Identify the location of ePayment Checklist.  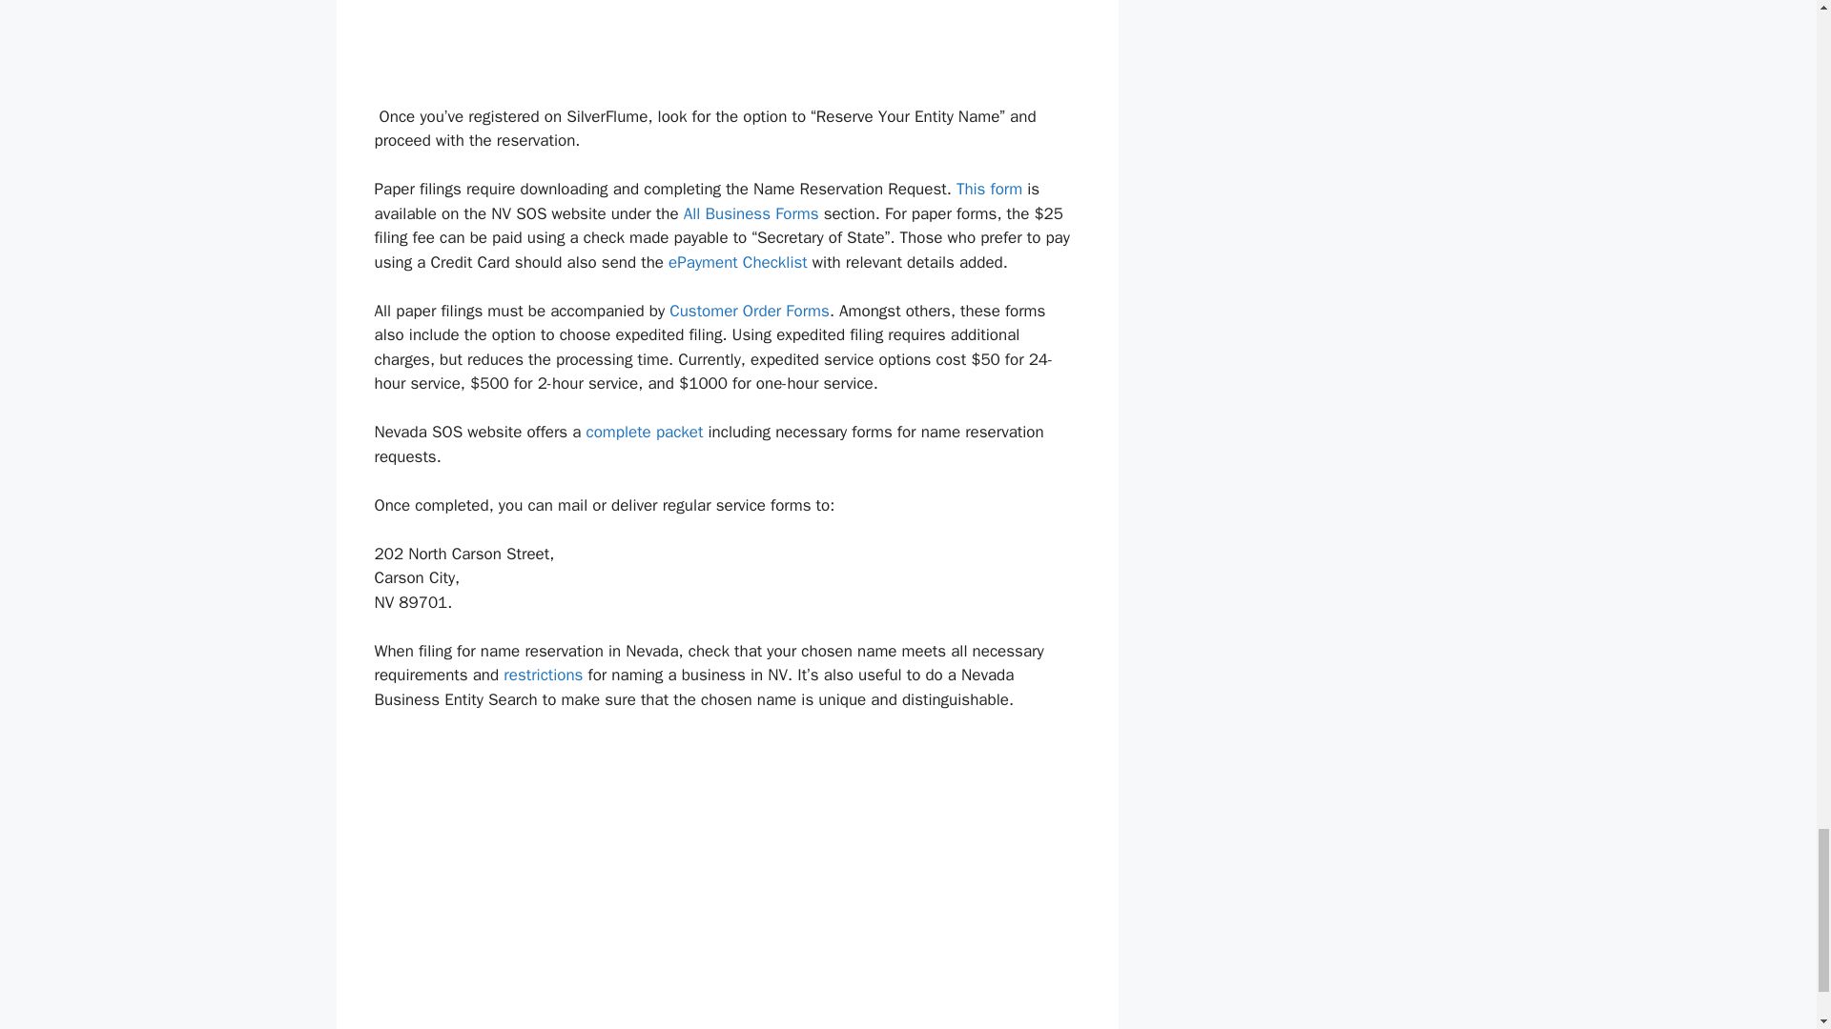
(737, 262).